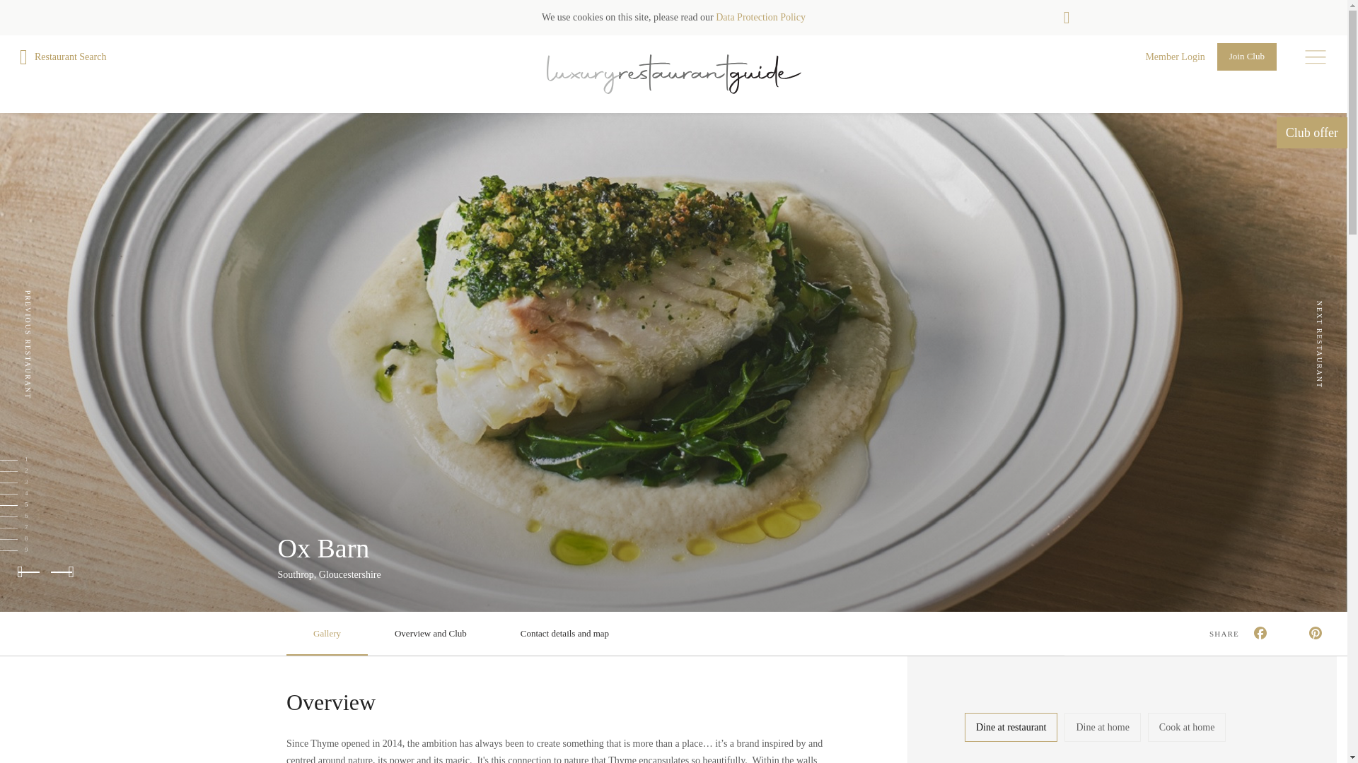 This screenshot has height=763, width=1358. What do you see at coordinates (1316, 57) in the screenshot?
I see `icon-menu` at bounding box center [1316, 57].